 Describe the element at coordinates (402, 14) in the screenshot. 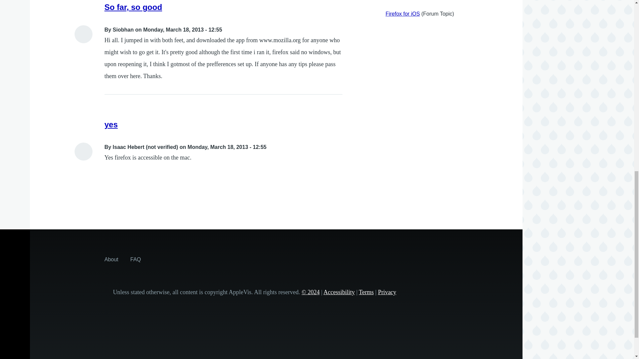

I see `Firefox for iOS` at that location.